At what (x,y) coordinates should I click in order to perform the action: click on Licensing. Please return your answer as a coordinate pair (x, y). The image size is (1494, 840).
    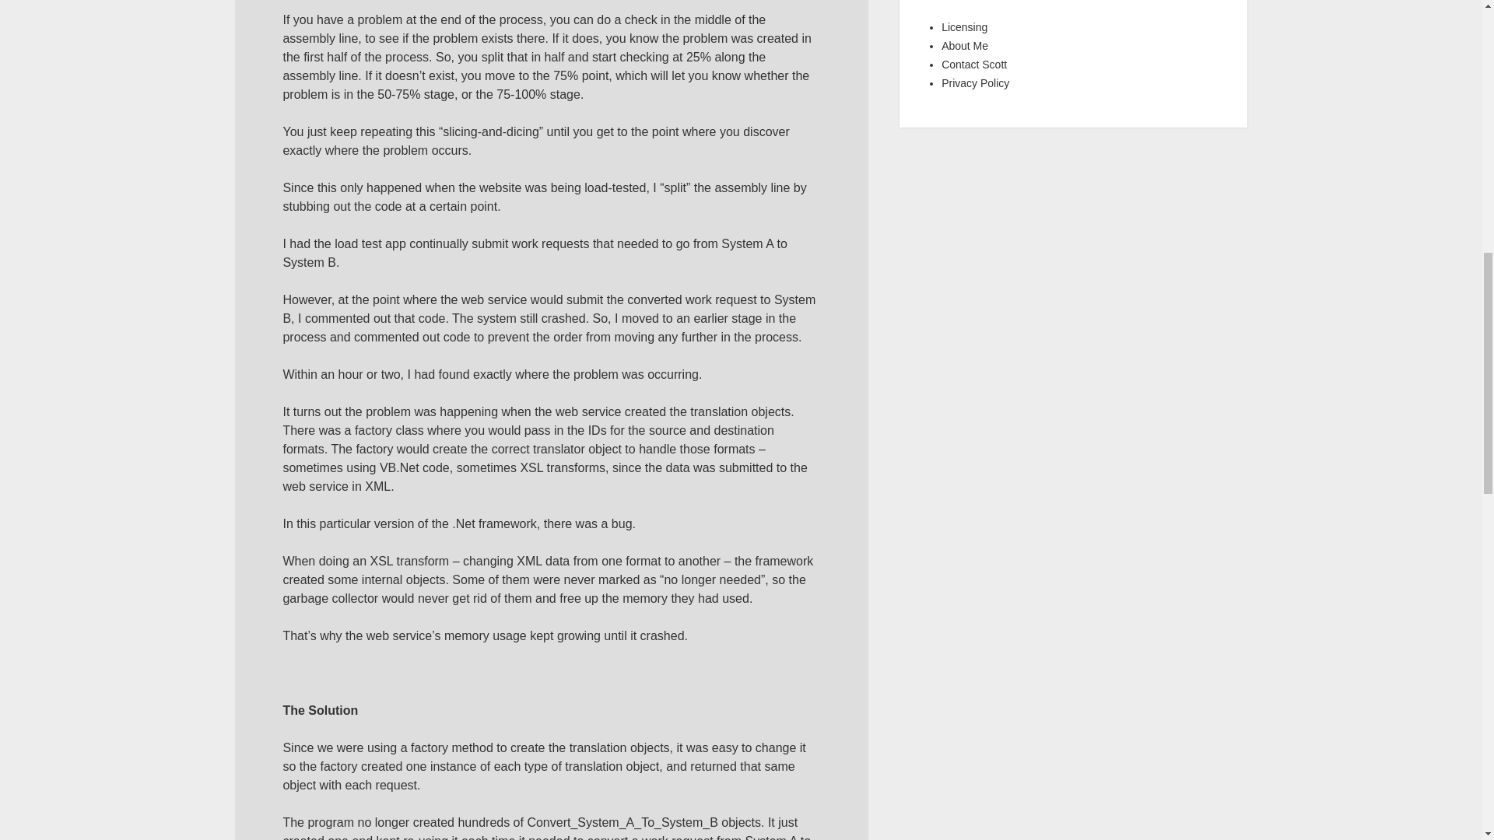
    Looking at the image, I should click on (964, 27).